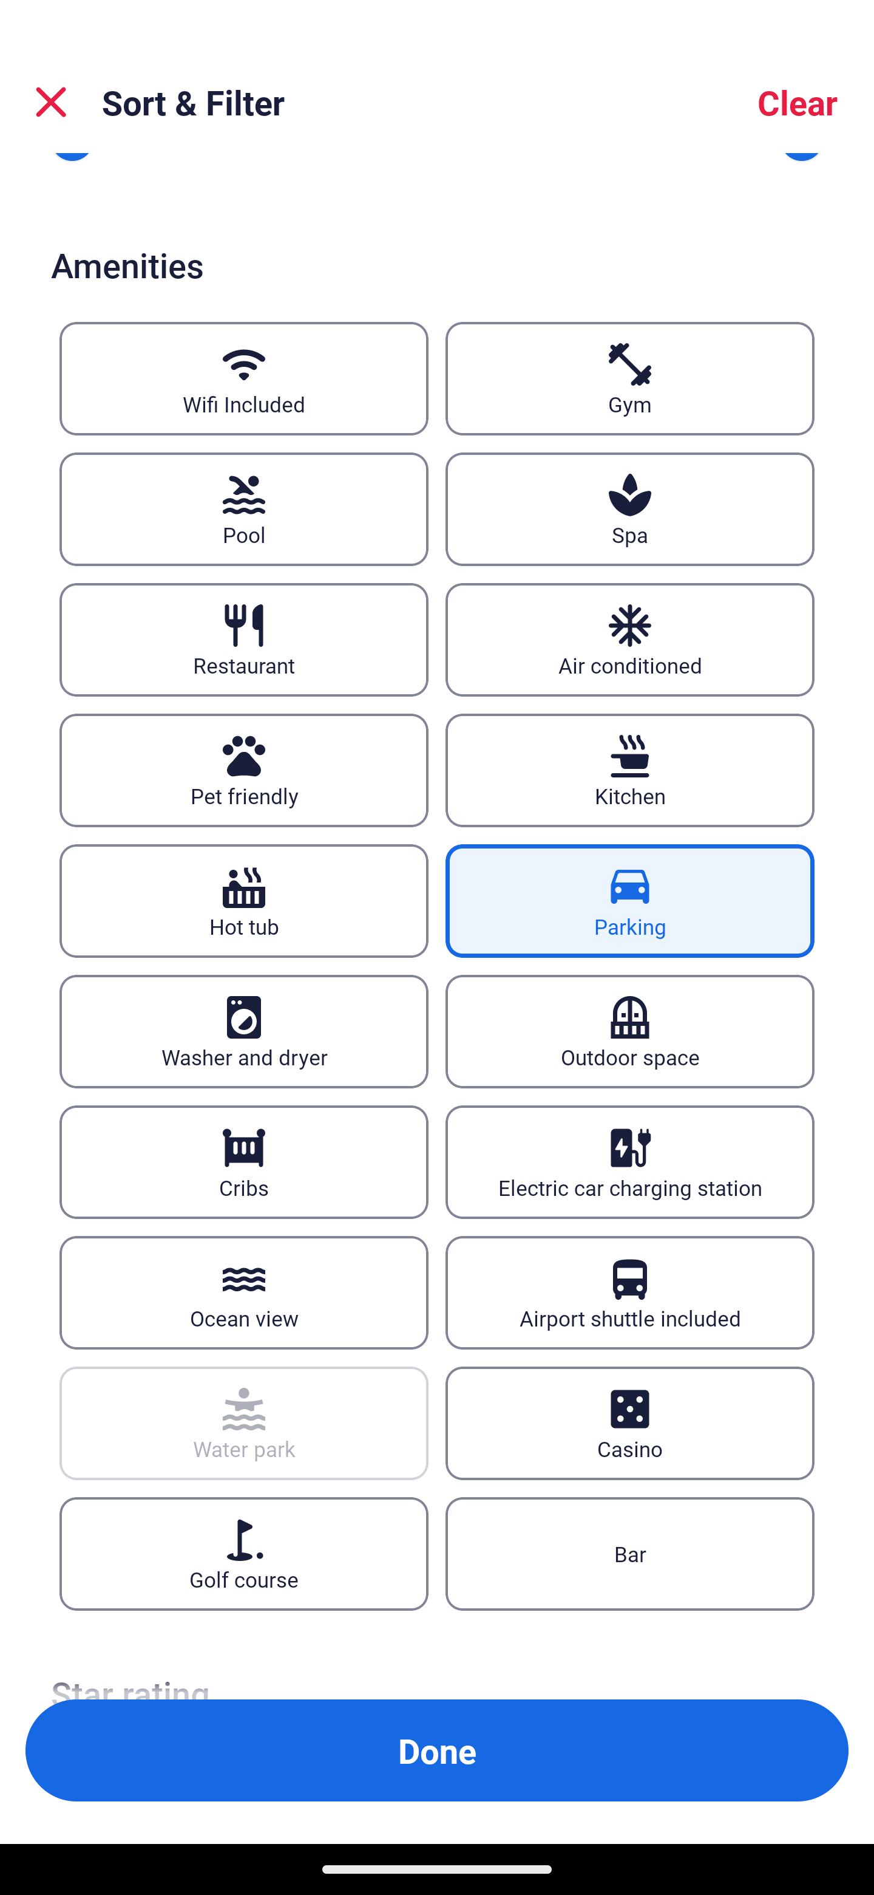 This screenshot has height=1895, width=874. Describe the element at coordinates (243, 1161) in the screenshot. I see `Cribs` at that location.